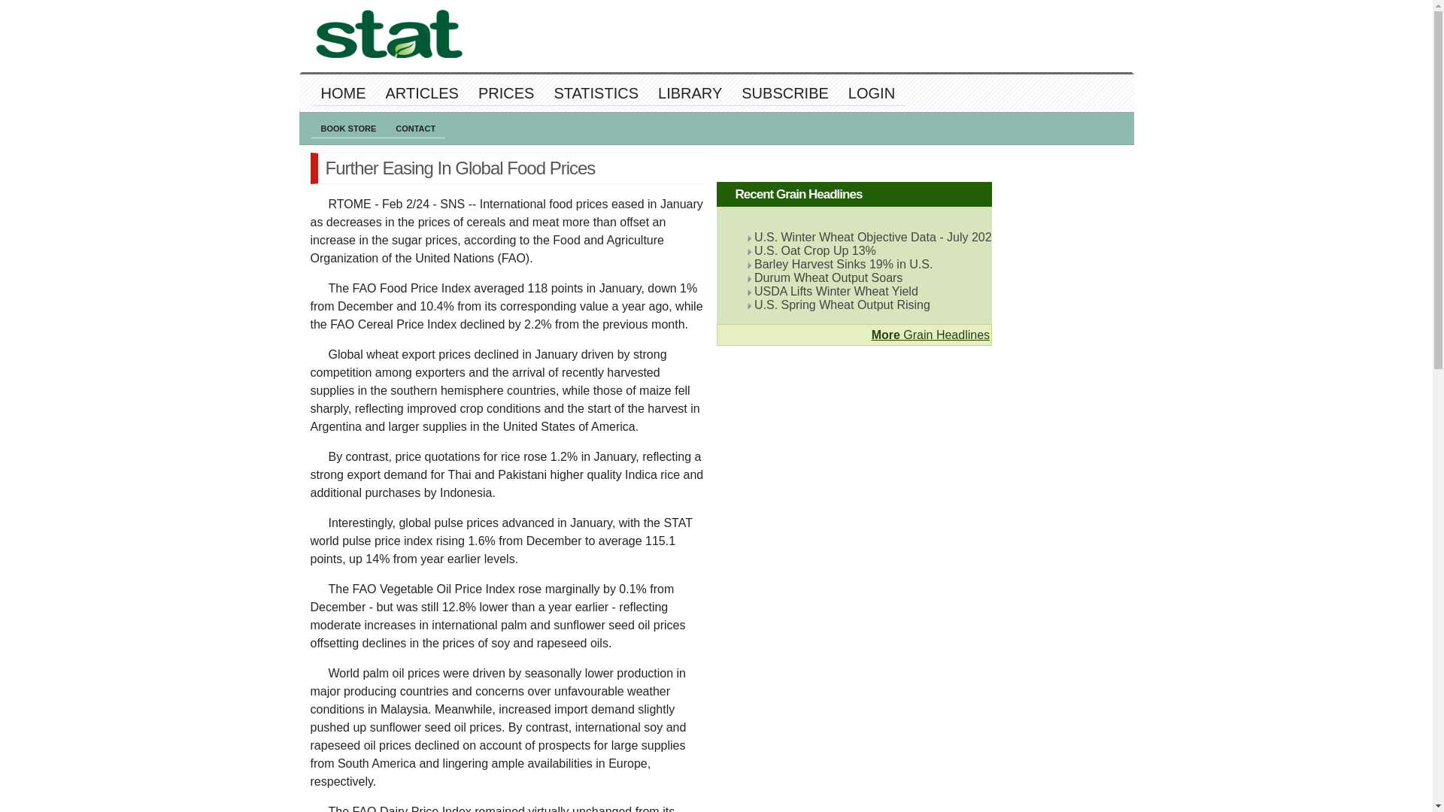  I want to click on ARTICLES, so click(421, 93).